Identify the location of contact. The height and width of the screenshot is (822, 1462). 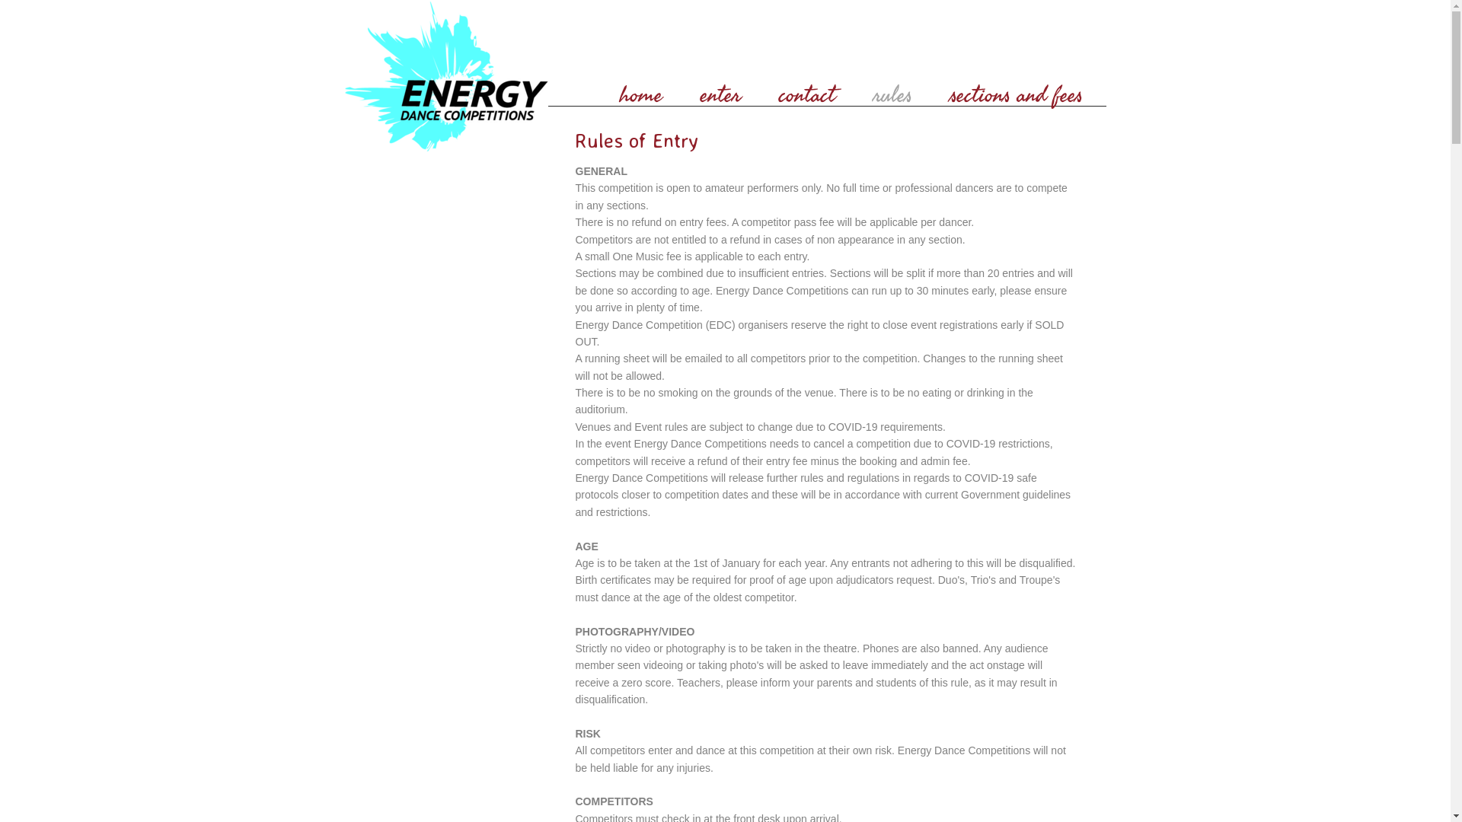
(807, 92).